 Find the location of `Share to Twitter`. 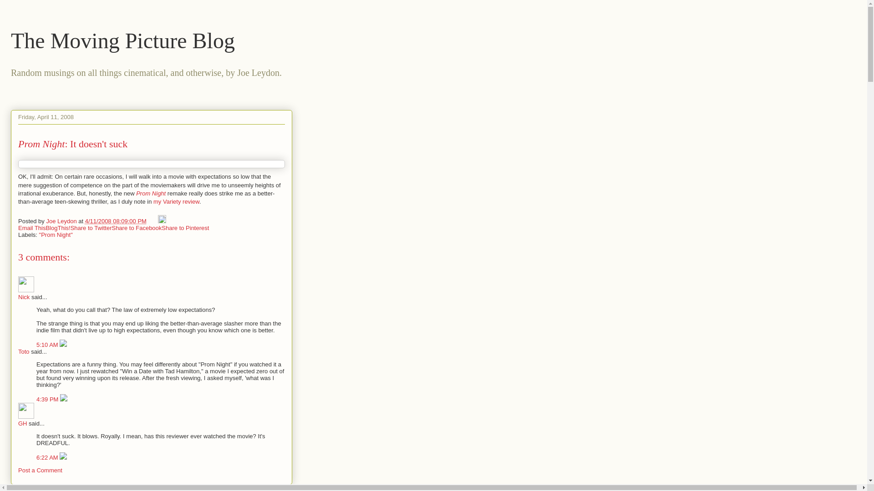

Share to Twitter is located at coordinates (91, 227).